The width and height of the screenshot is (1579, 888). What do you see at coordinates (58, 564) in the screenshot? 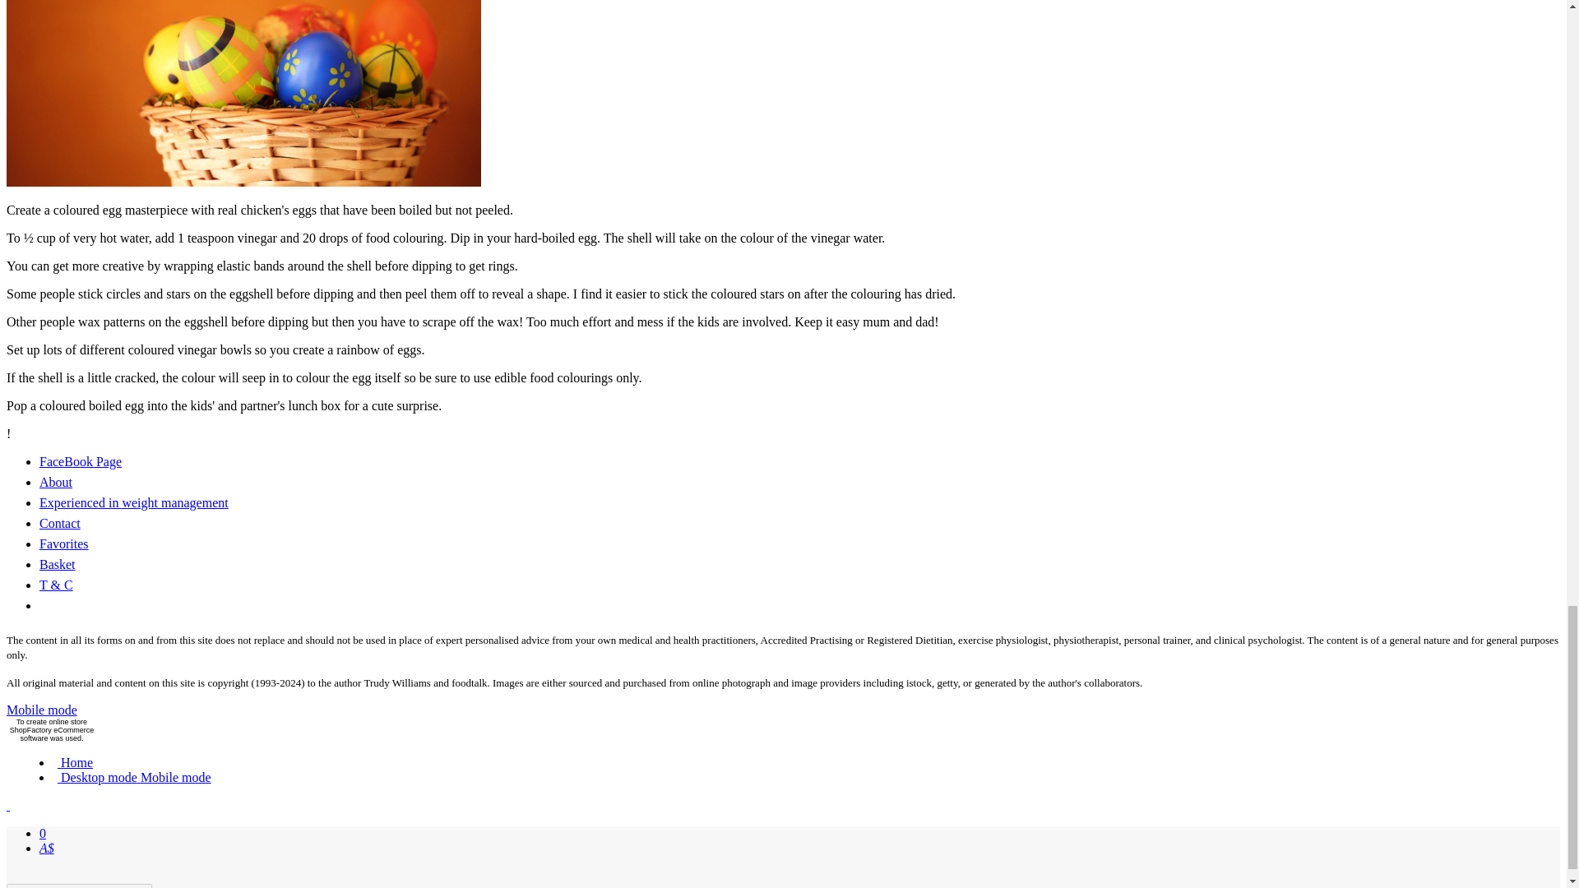
I see `Basket` at bounding box center [58, 564].